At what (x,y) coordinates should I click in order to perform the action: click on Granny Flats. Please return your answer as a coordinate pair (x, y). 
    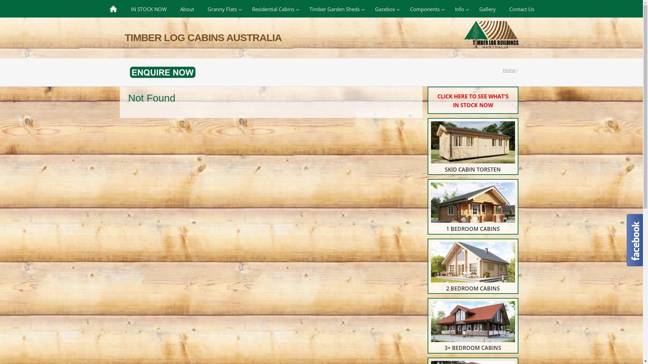
    Looking at the image, I should click on (223, 9).